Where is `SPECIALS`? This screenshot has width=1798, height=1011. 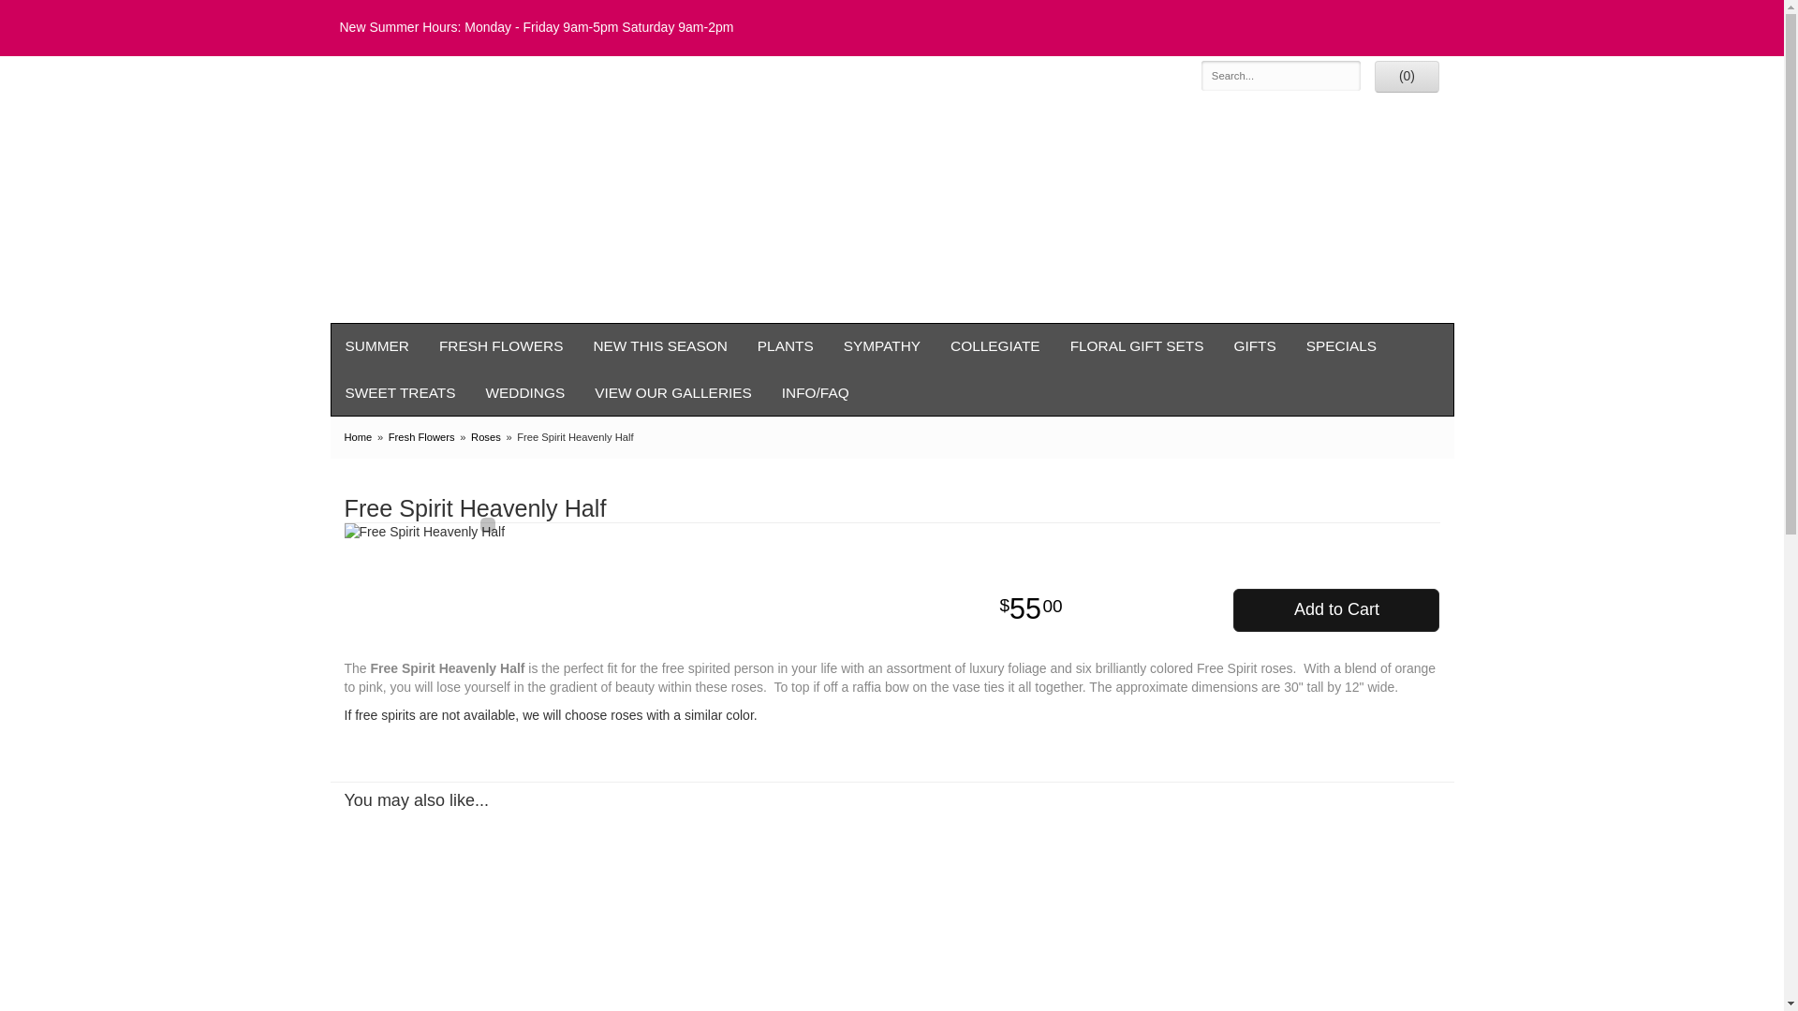
SPECIALS is located at coordinates (1341, 346).